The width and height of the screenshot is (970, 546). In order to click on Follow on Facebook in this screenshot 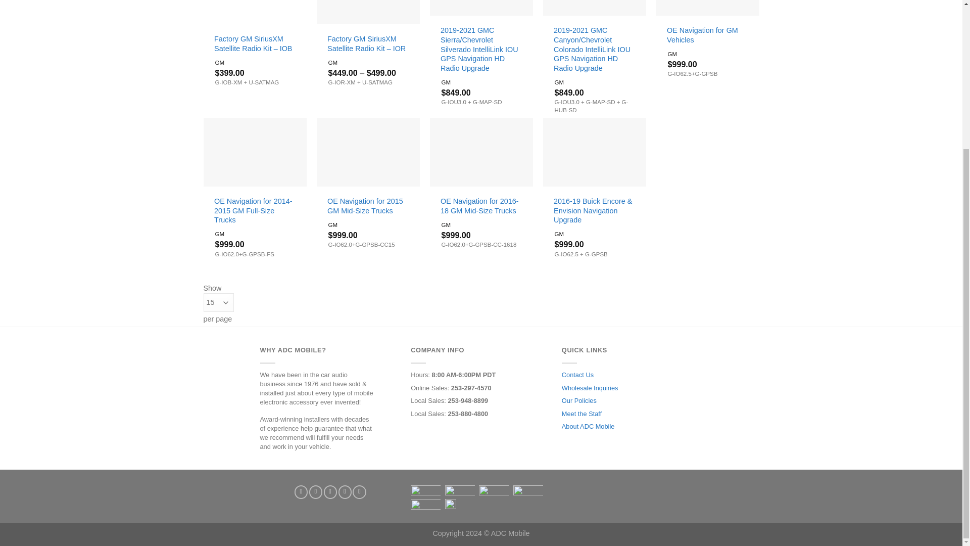, I will do `click(345, 492)`.